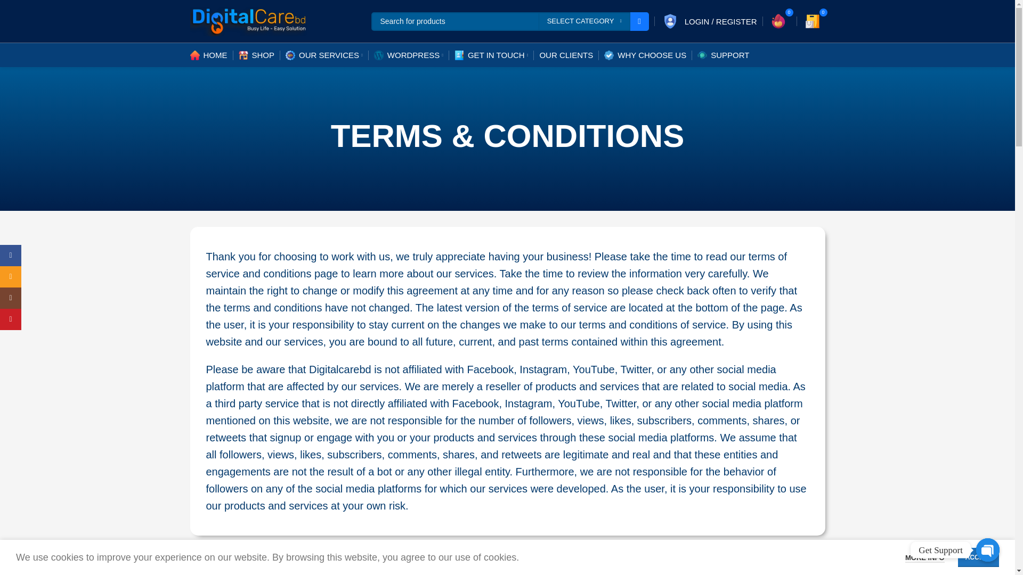  Describe the element at coordinates (778, 21) in the screenshot. I see `0` at that location.